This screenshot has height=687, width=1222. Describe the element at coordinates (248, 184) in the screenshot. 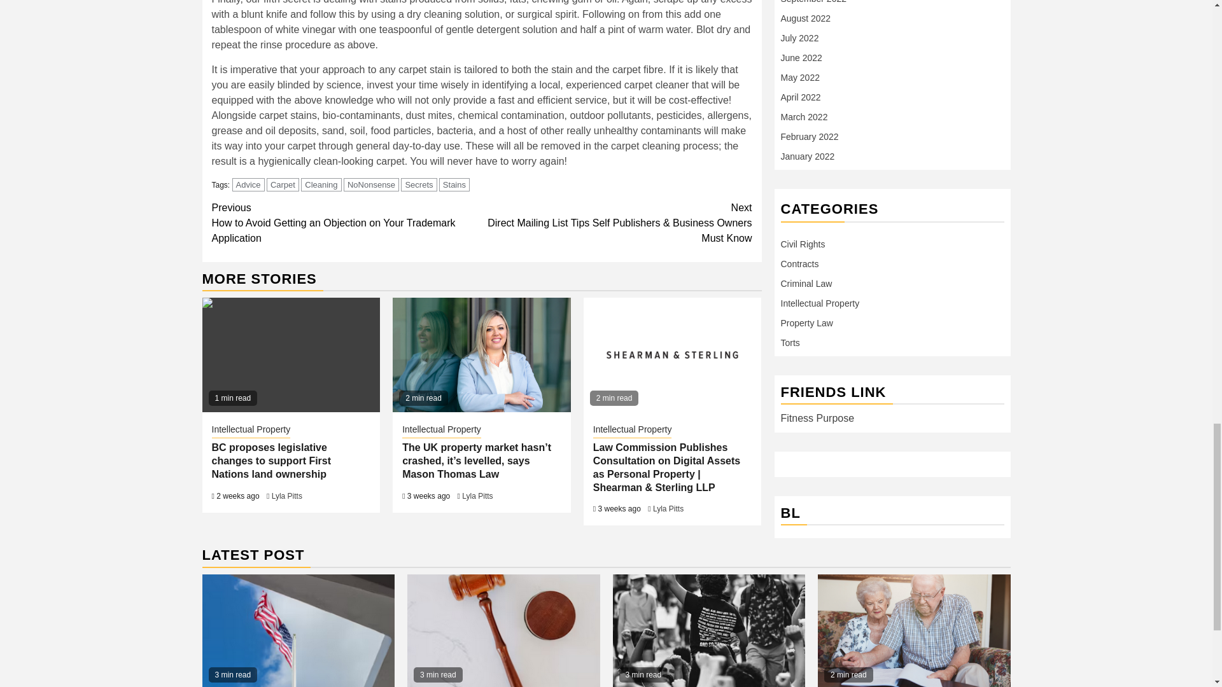

I see `Advice` at that location.